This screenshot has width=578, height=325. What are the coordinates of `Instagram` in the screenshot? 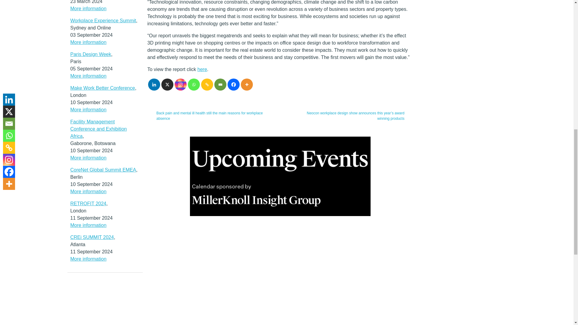 It's located at (181, 85).